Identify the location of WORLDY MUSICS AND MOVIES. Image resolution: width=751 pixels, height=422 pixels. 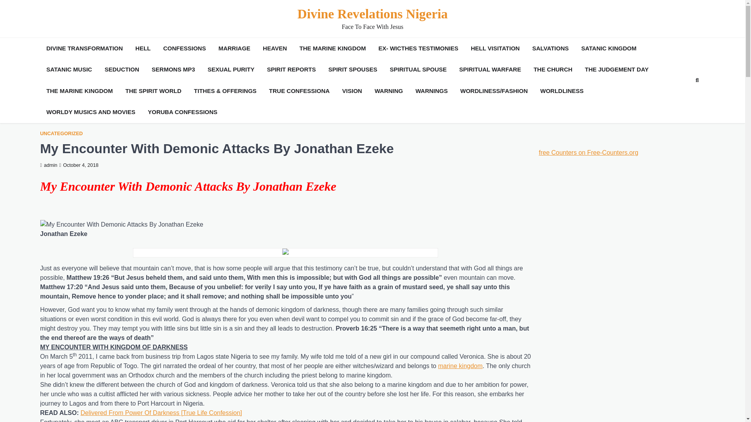
(90, 113).